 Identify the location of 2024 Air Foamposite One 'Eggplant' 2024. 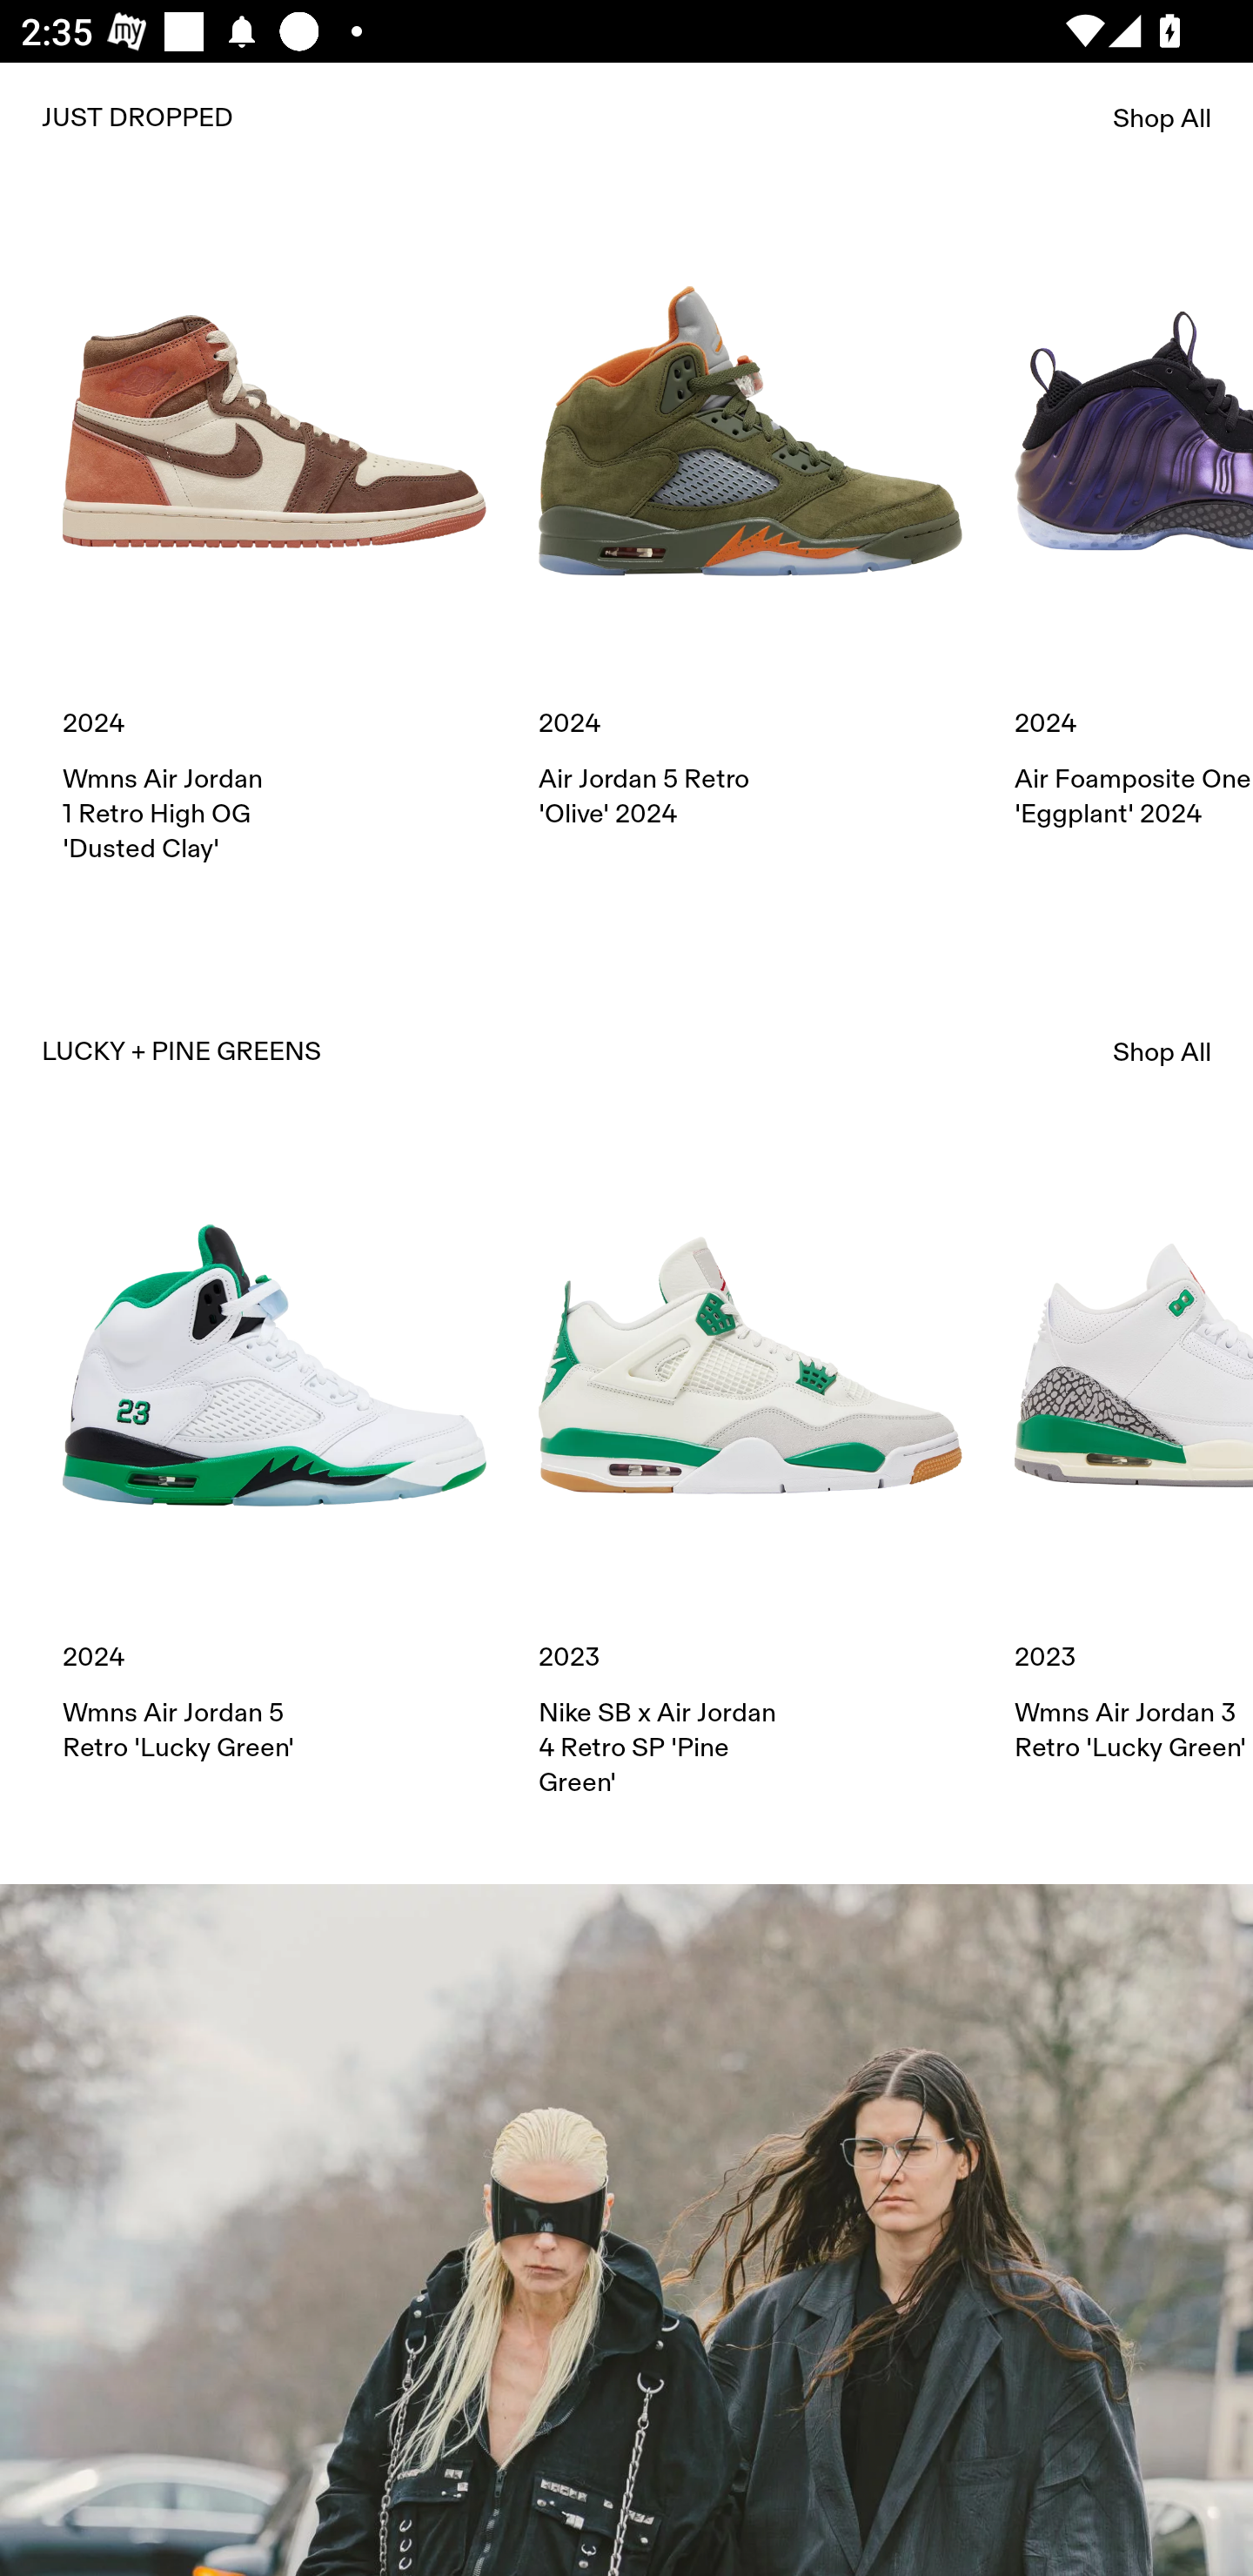
(1134, 526).